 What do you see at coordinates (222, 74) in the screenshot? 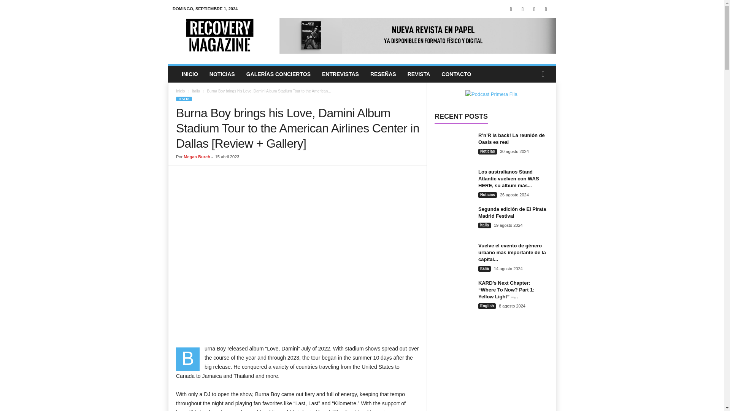
I see `NOTICIAS` at bounding box center [222, 74].